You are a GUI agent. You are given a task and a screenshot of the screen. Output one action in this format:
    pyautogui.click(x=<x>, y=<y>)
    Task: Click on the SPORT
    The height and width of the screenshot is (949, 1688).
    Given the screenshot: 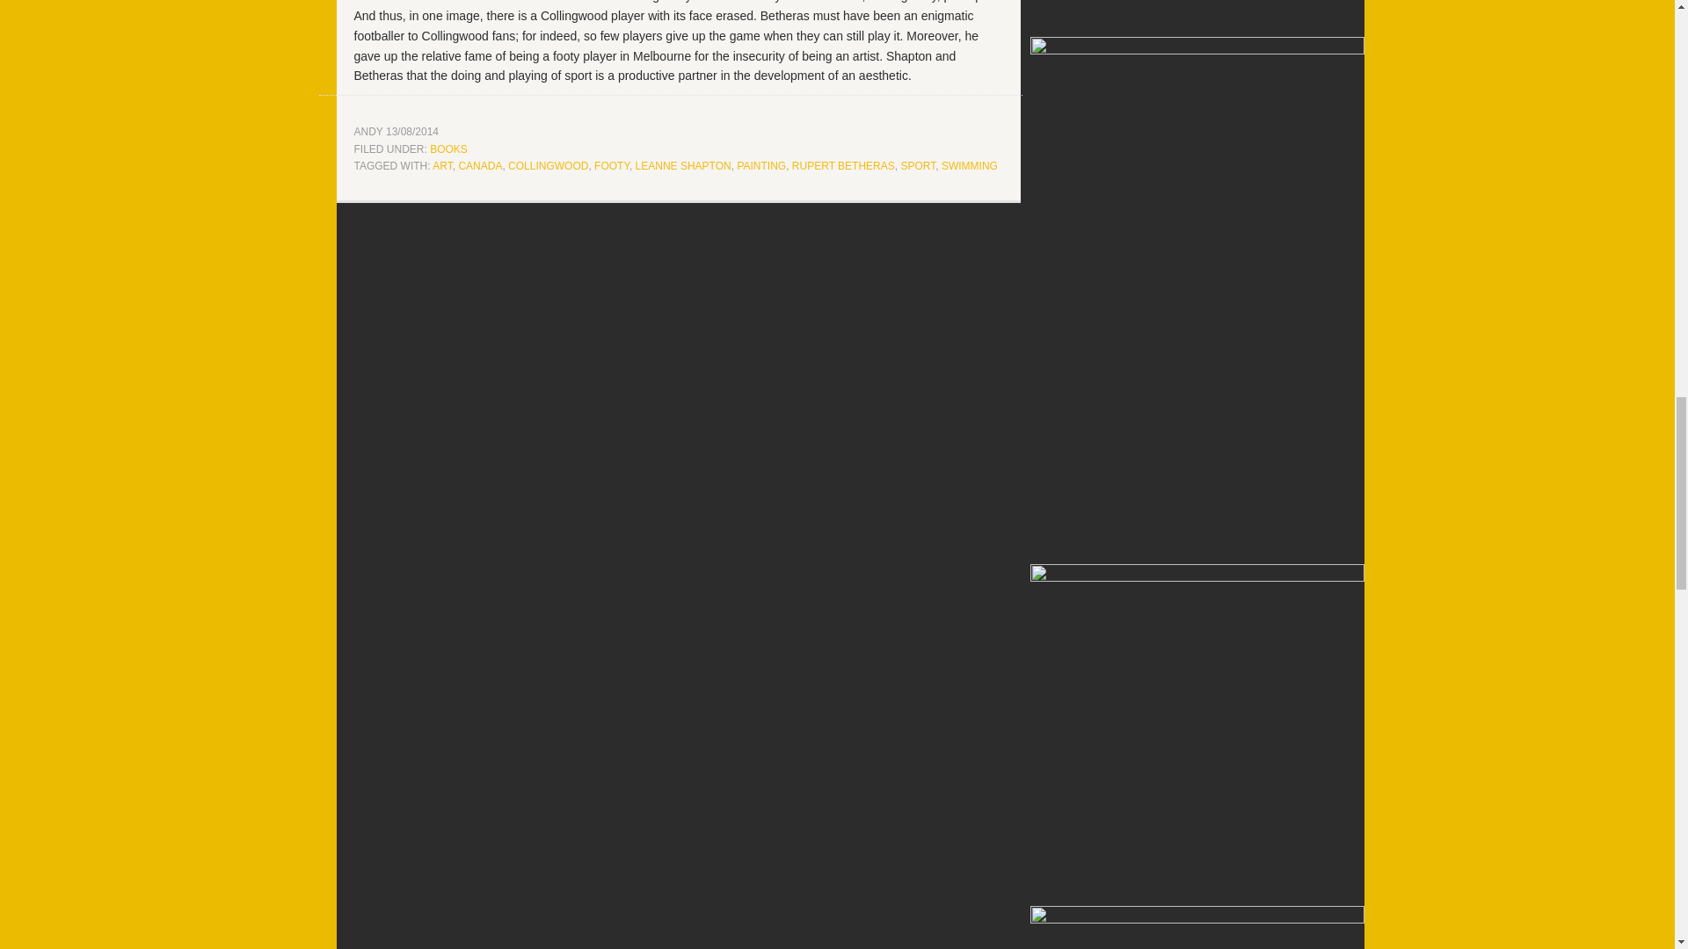 What is the action you would take?
    pyautogui.click(x=917, y=165)
    